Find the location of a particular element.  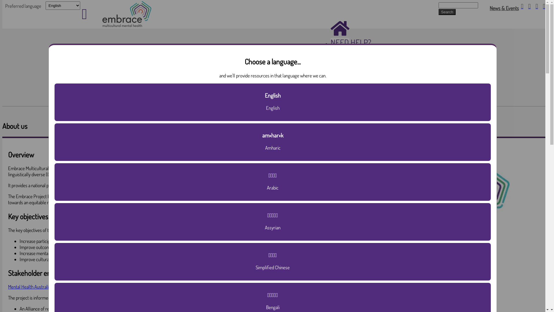

ABOUT US is located at coordinates (347, 54).